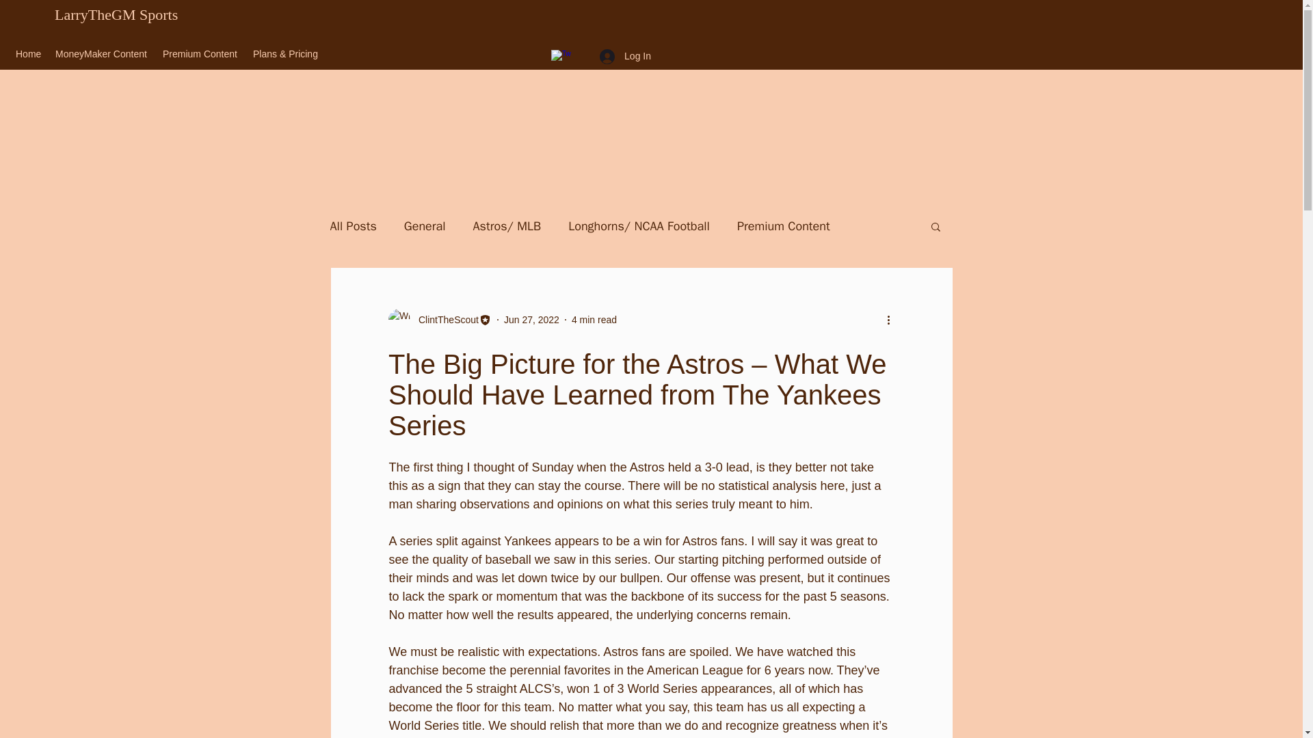 This screenshot has width=1313, height=738. Describe the element at coordinates (201, 53) in the screenshot. I see `Premium Content` at that location.